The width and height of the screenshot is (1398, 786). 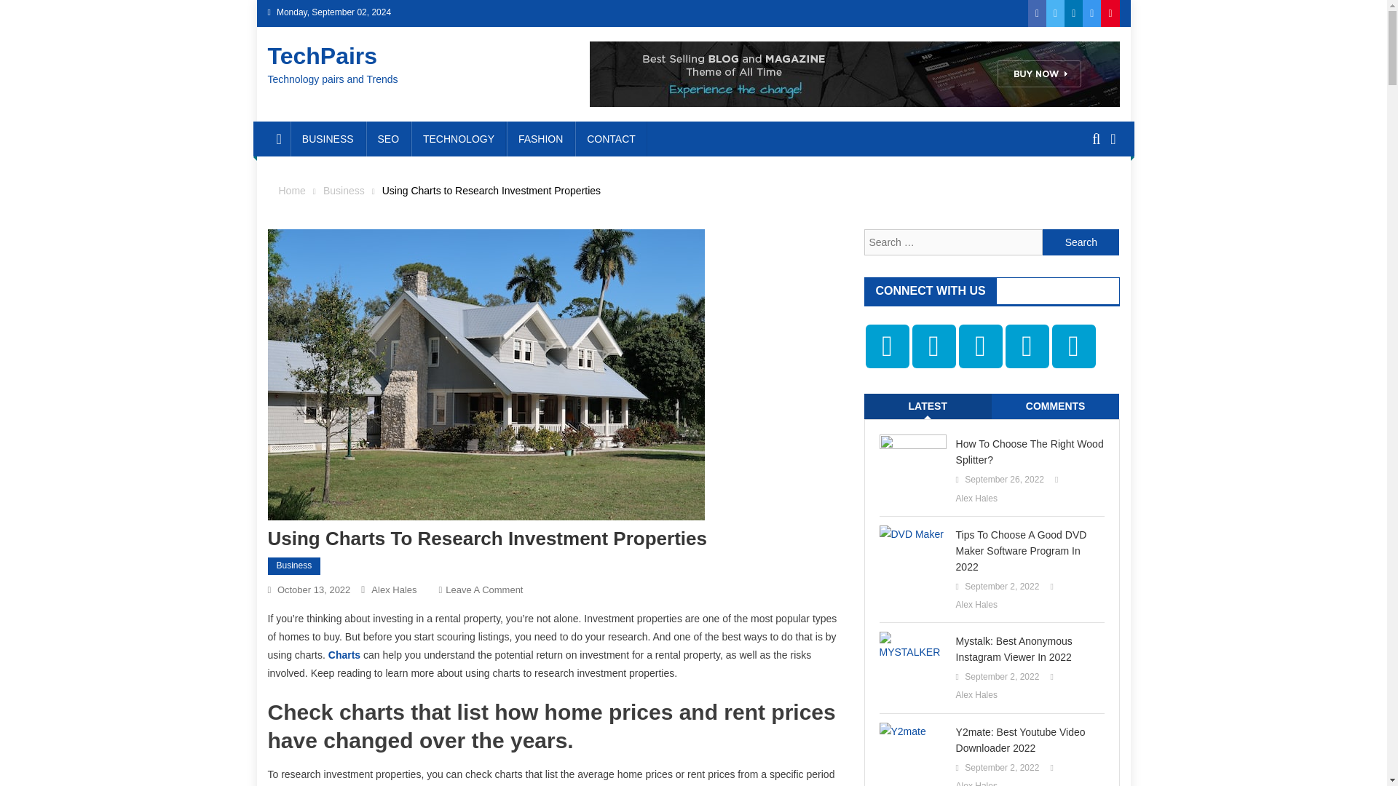 I want to click on Alex Hales, so click(x=394, y=589).